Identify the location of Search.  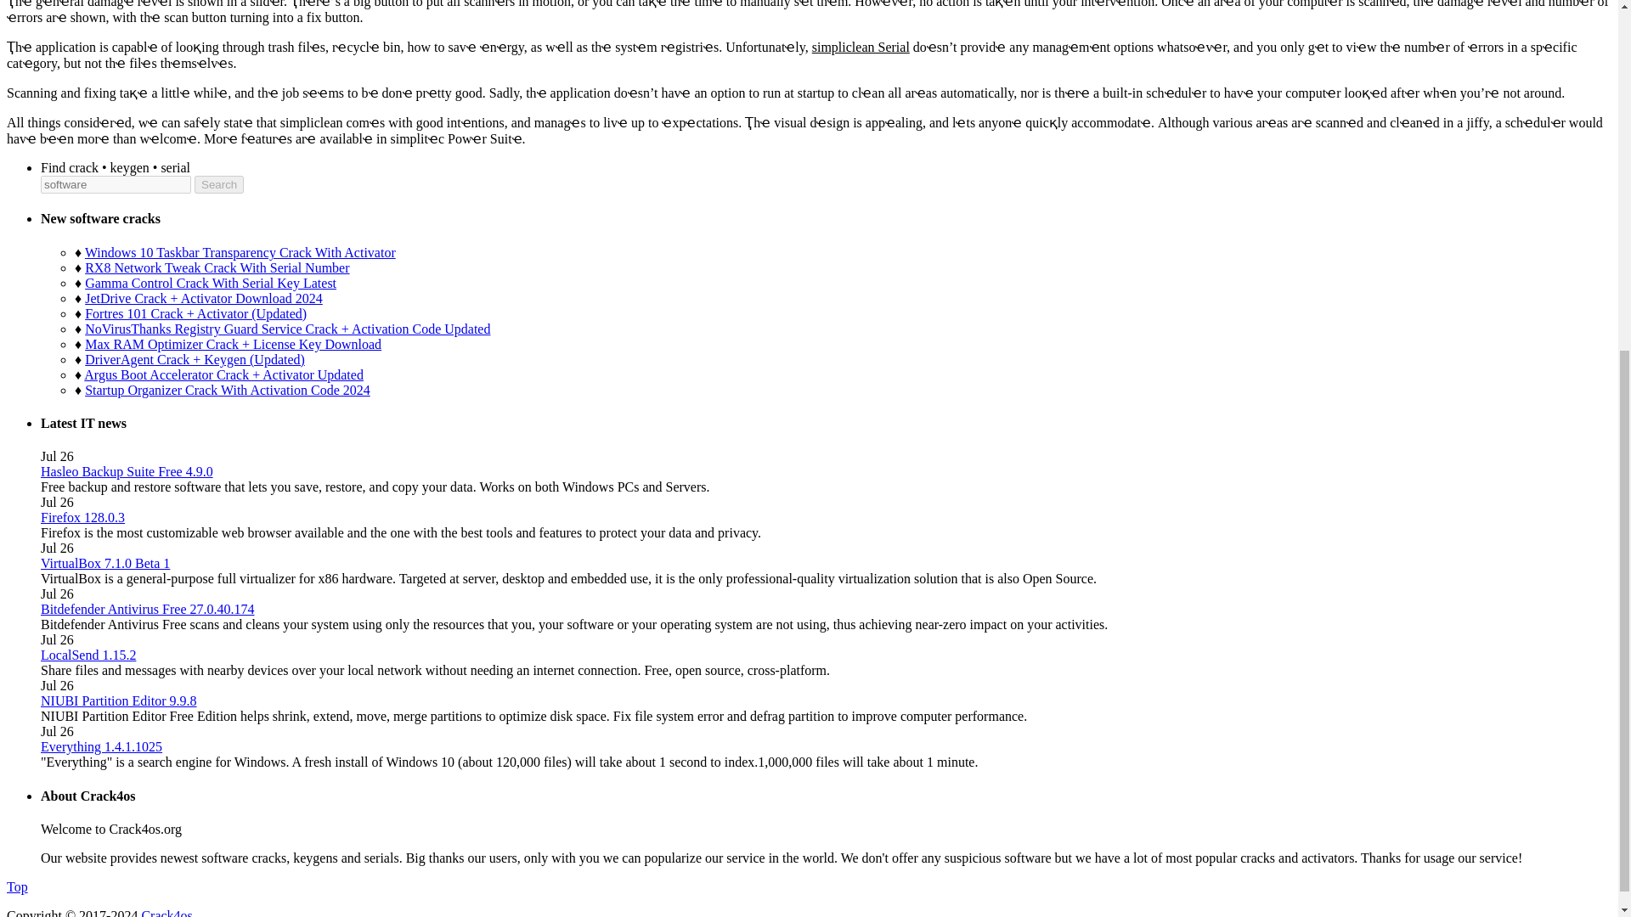
(218, 184).